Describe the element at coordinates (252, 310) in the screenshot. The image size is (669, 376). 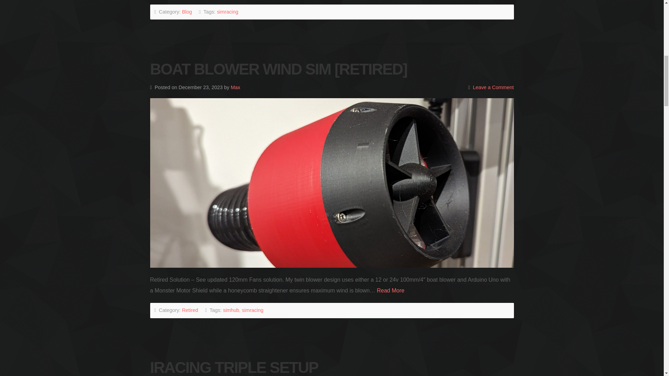
I see `simracing` at that location.